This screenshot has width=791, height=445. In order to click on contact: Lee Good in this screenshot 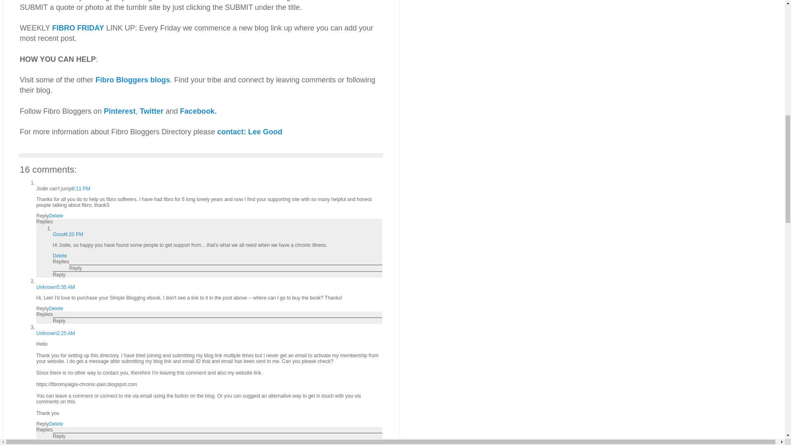, I will do `click(250, 132)`.